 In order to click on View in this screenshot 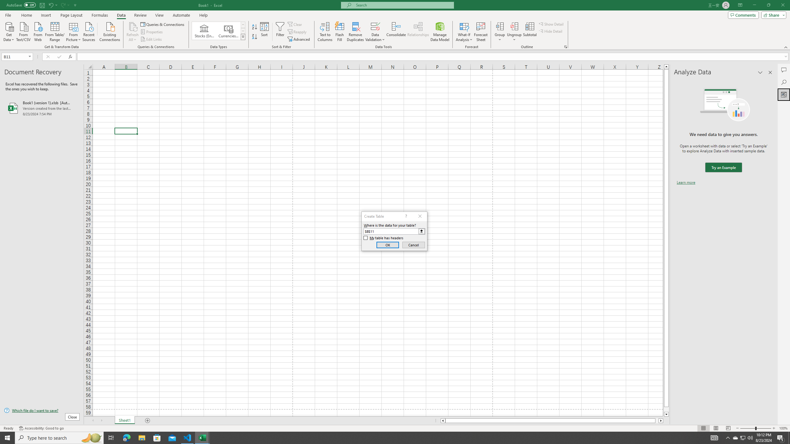, I will do `click(159, 15)`.